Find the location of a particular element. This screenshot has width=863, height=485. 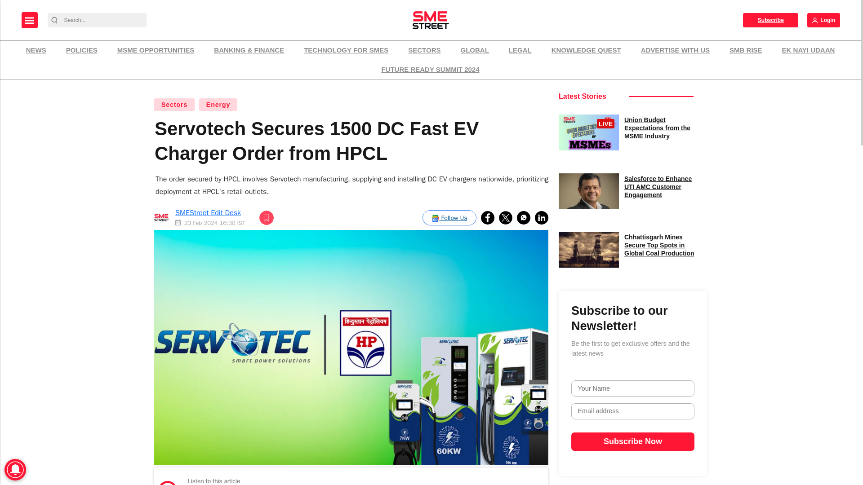

MSME OPPORTUNITIES is located at coordinates (156, 50).